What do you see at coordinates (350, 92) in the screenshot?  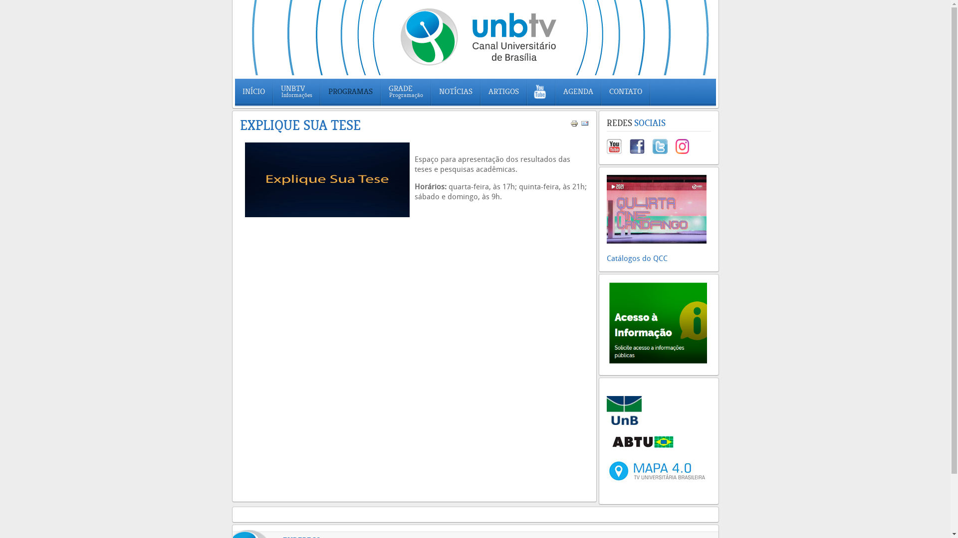 I see `PROGRAMAS` at bounding box center [350, 92].